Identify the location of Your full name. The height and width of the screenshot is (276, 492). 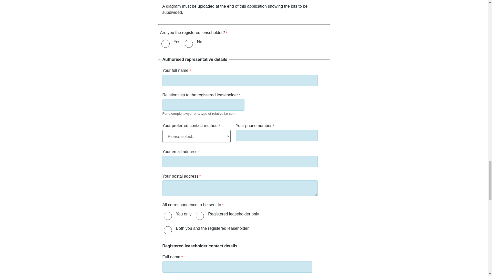
(240, 80).